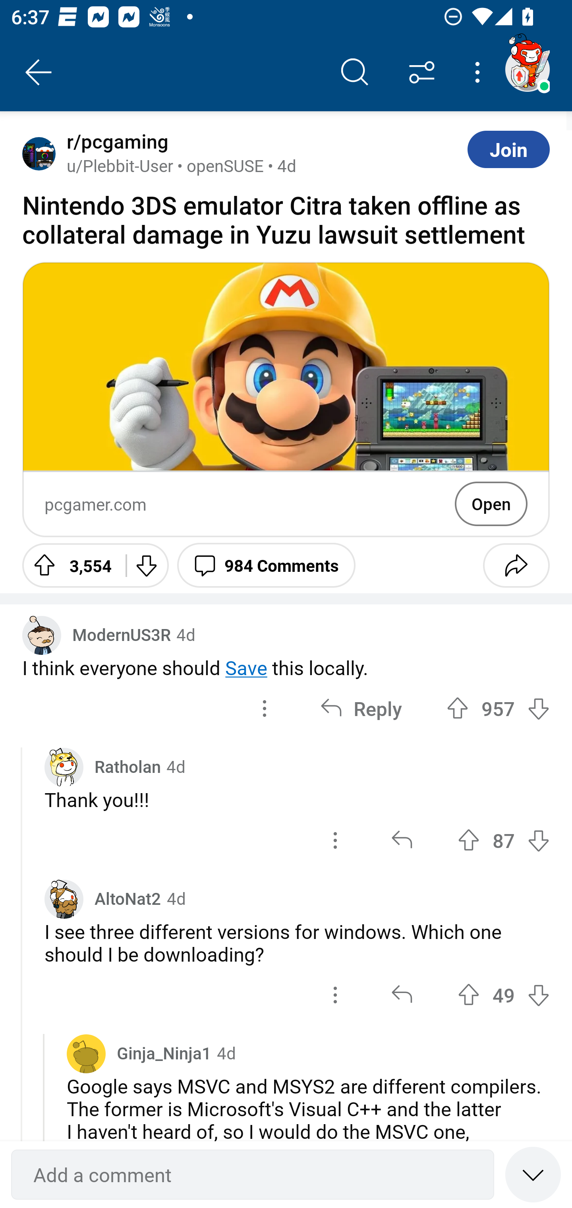  Describe the element at coordinates (39, 72) in the screenshot. I see `Back` at that location.